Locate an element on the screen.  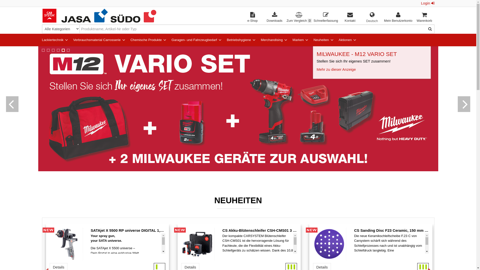
Login is located at coordinates (428, 3).